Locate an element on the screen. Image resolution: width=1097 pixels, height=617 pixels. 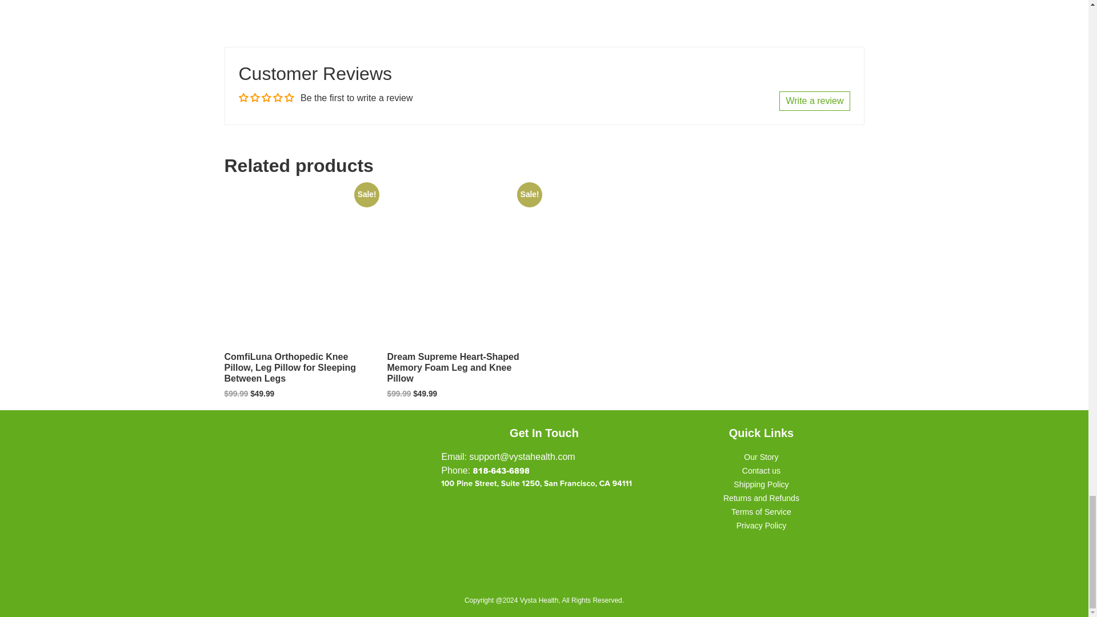
Write a review is located at coordinates (814, 101).